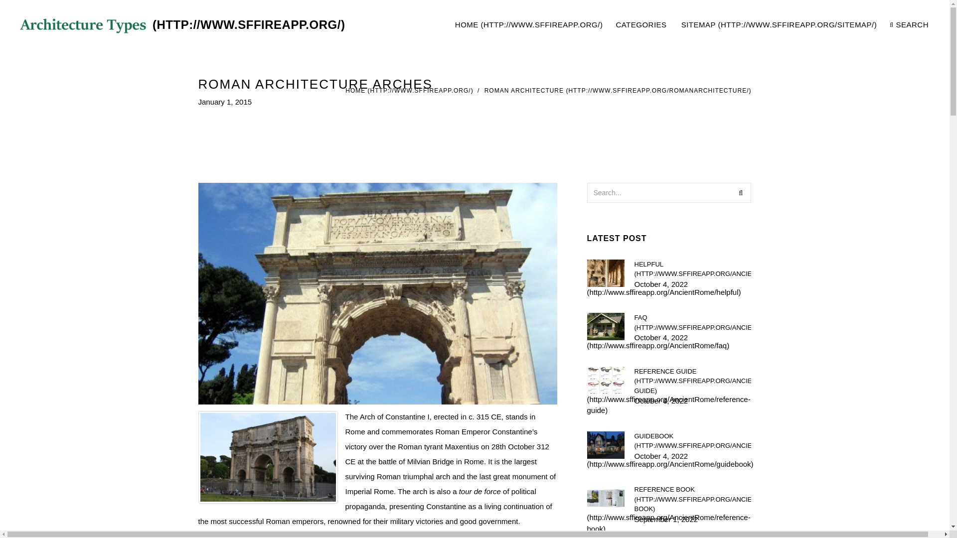  Describe the element at coordinates (692, 499) in the screenshot. I see `HELPFUL` at that location.